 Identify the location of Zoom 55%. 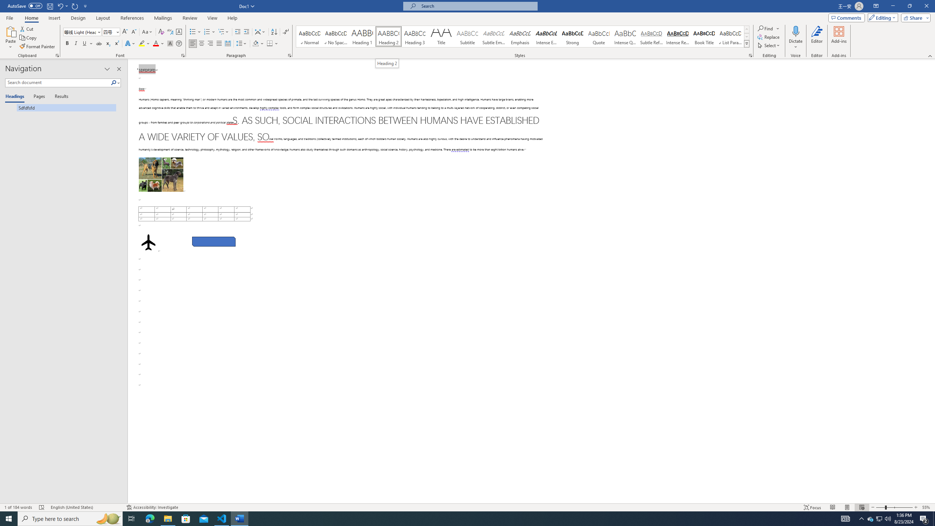
(927, 507).